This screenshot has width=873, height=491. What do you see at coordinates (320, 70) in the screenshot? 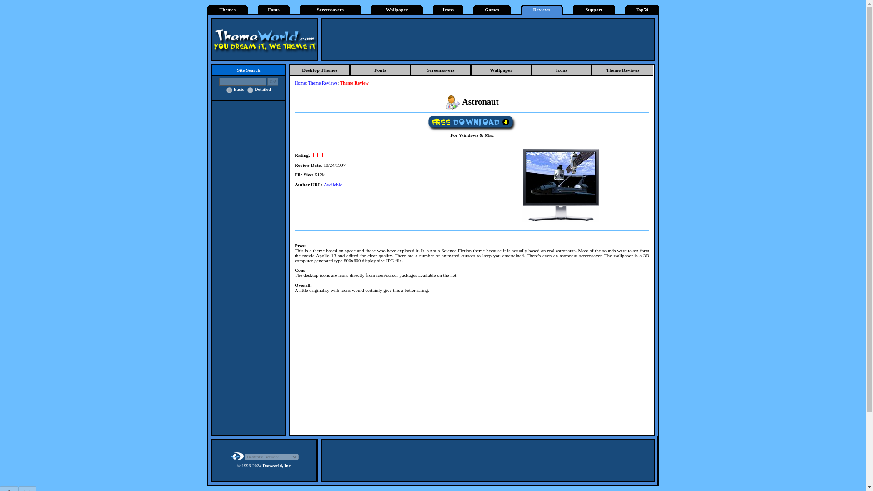
I see `Desktop Themes` at bounding box center [320, 70].